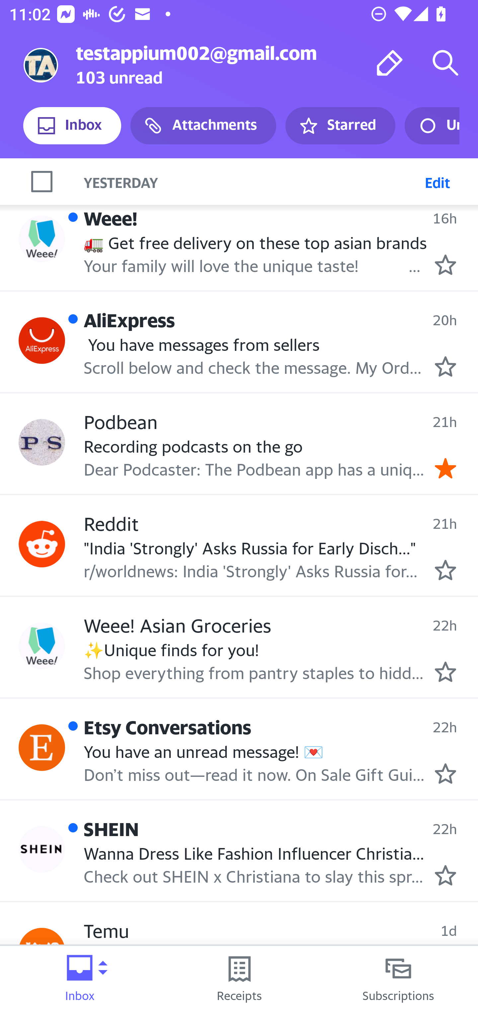  I want to click on Profile
Etsy Conversations, so click(42, 747).